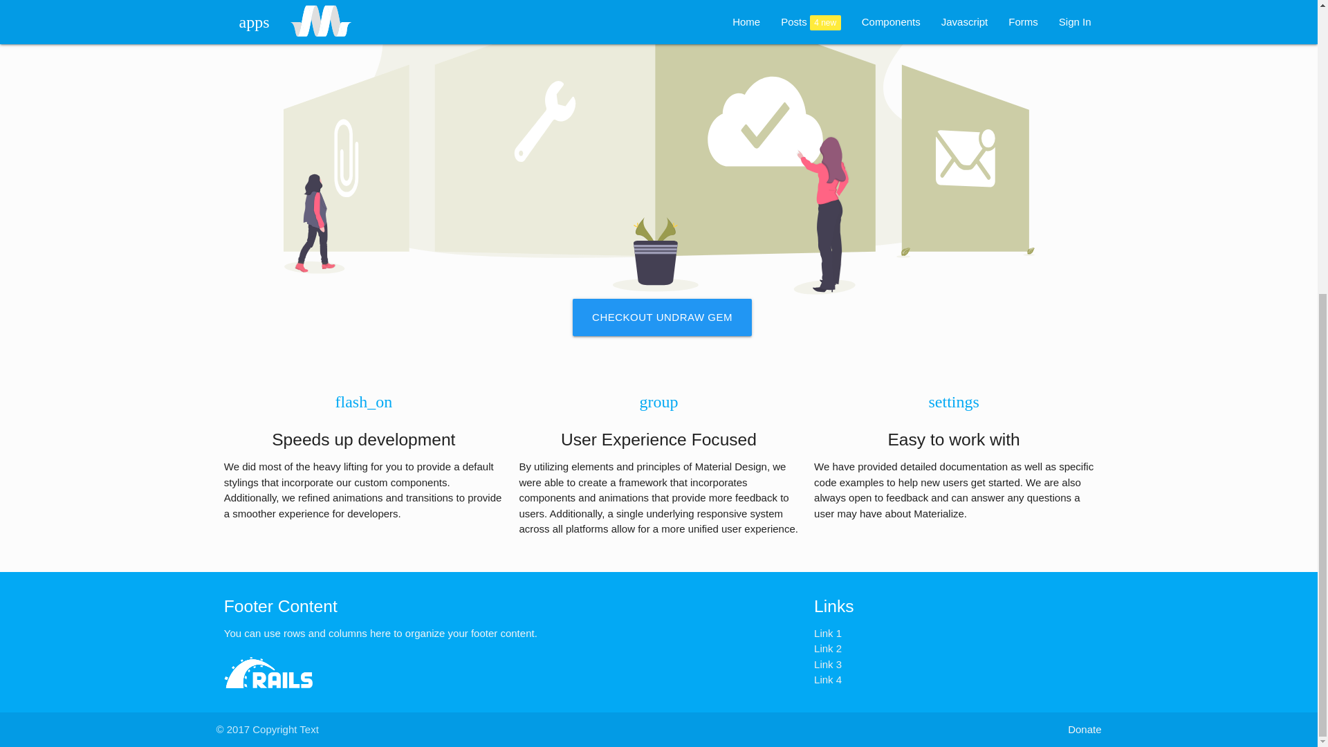 This screenshot has height=747, width=1328. What do you see at coordinates (827, 634) in the screenshot?
I see `Link 1` at bounding box center [827, 634].